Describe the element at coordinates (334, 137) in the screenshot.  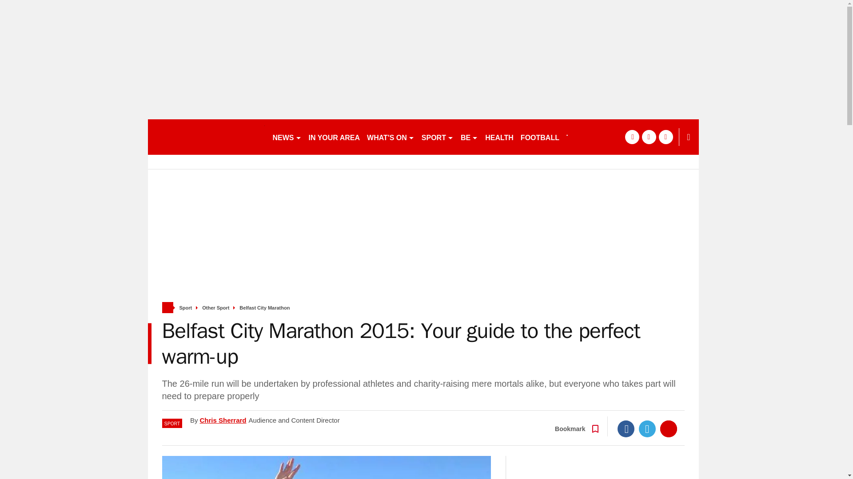
I see `IN YOUR AREA` at that location.